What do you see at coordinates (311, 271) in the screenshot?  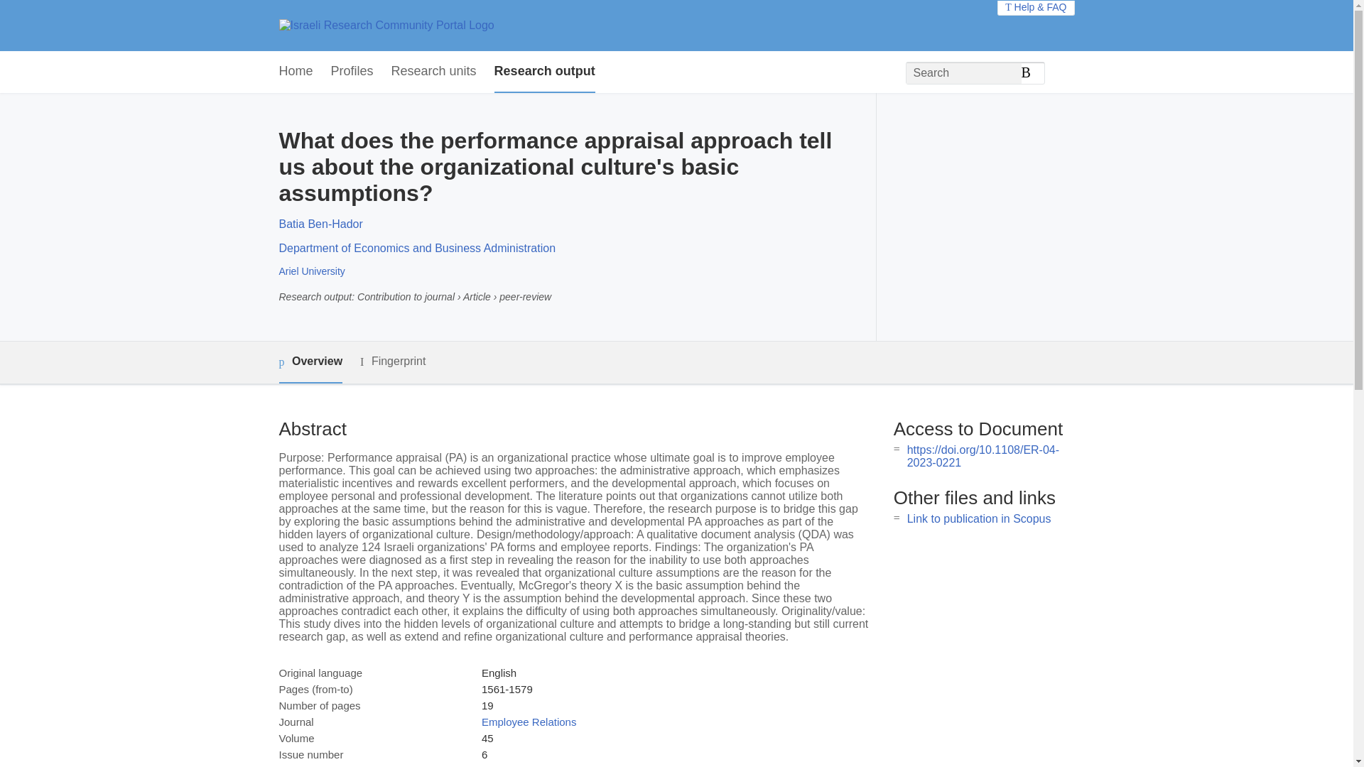 I see `Ariel University` at bounding box center [311, 271].